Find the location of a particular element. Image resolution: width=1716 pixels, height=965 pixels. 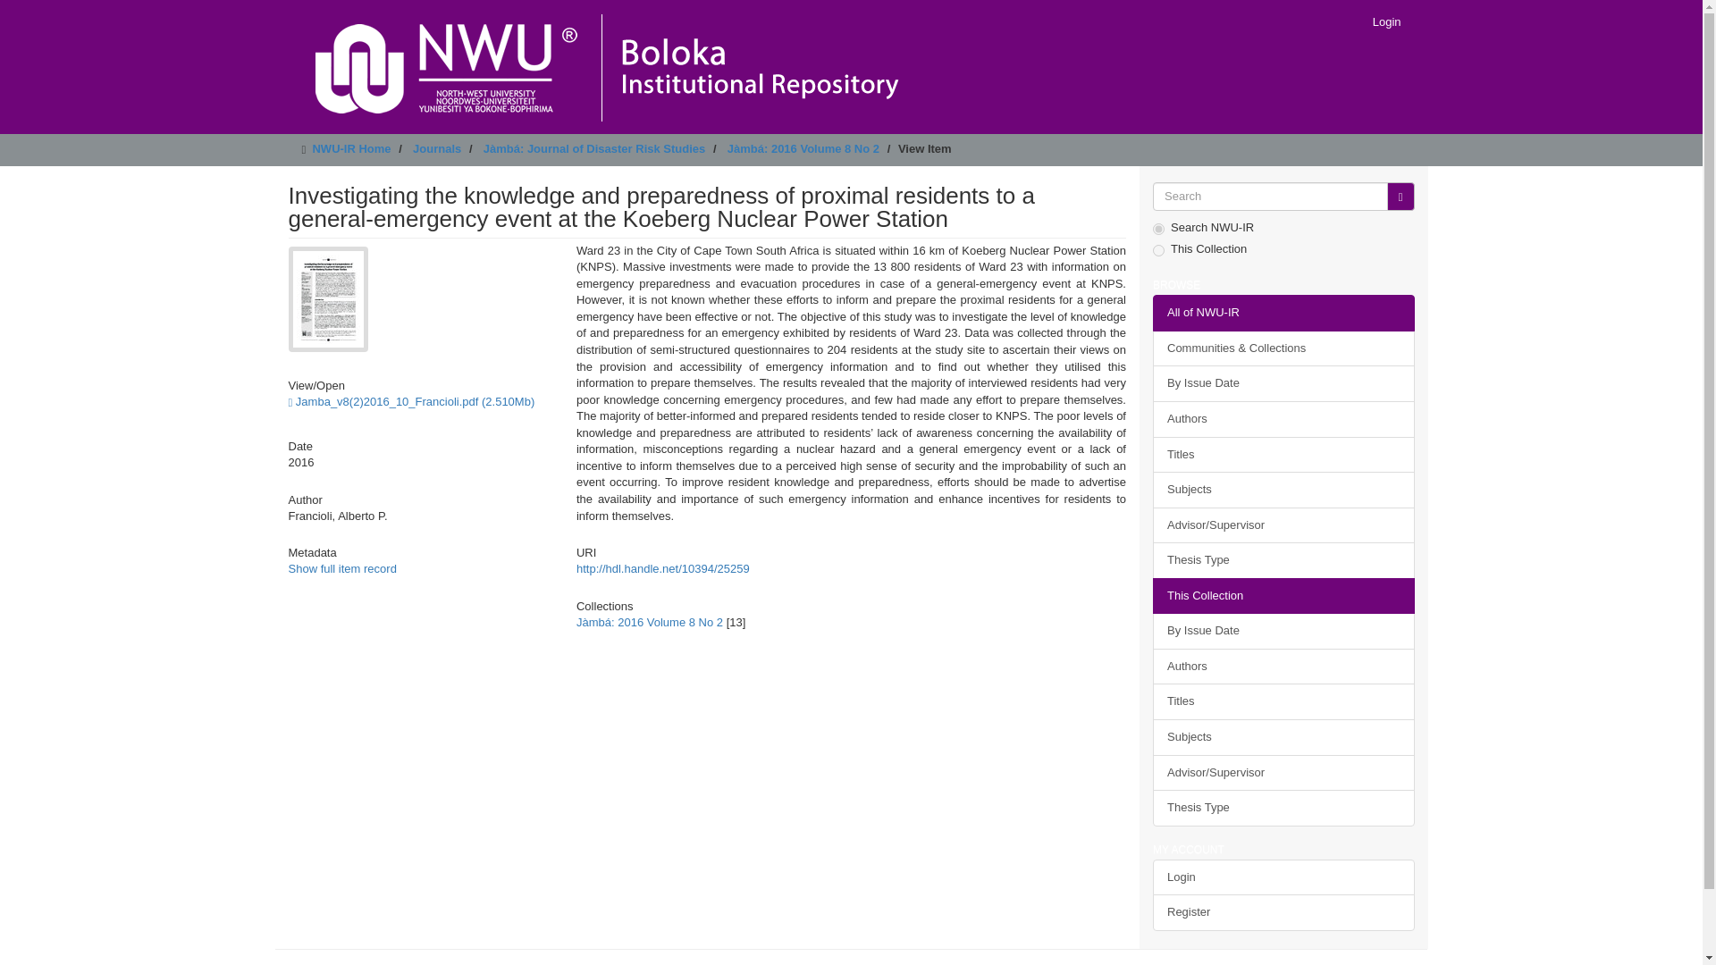

Thesis Type is located at coordinates (1283, 808).